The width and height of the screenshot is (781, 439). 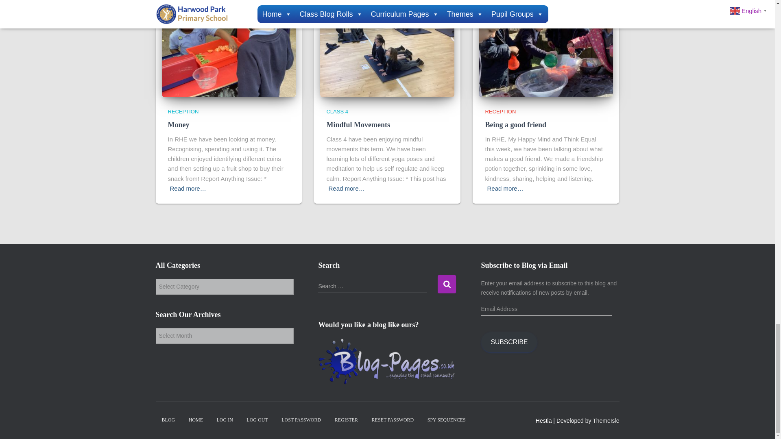 I want to click on Search, so click(x=447, y=284).